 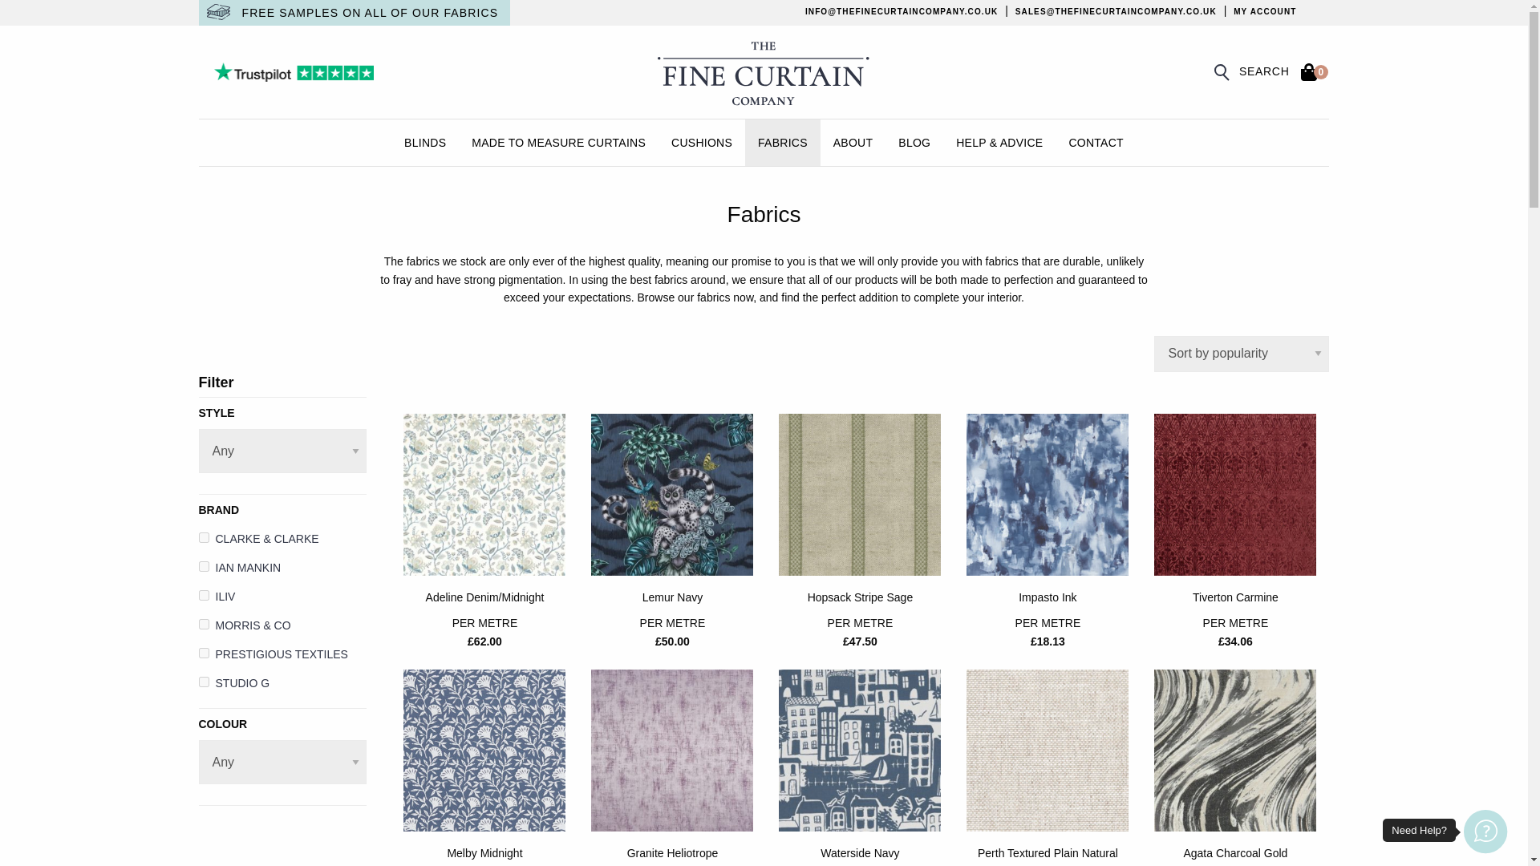 I want to click on BLOG, so click(x=914, y=143).